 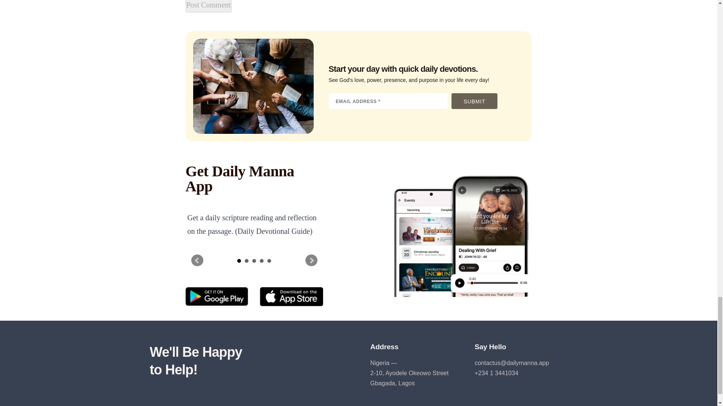 I want to click on Next, so click(x=311, y=260).